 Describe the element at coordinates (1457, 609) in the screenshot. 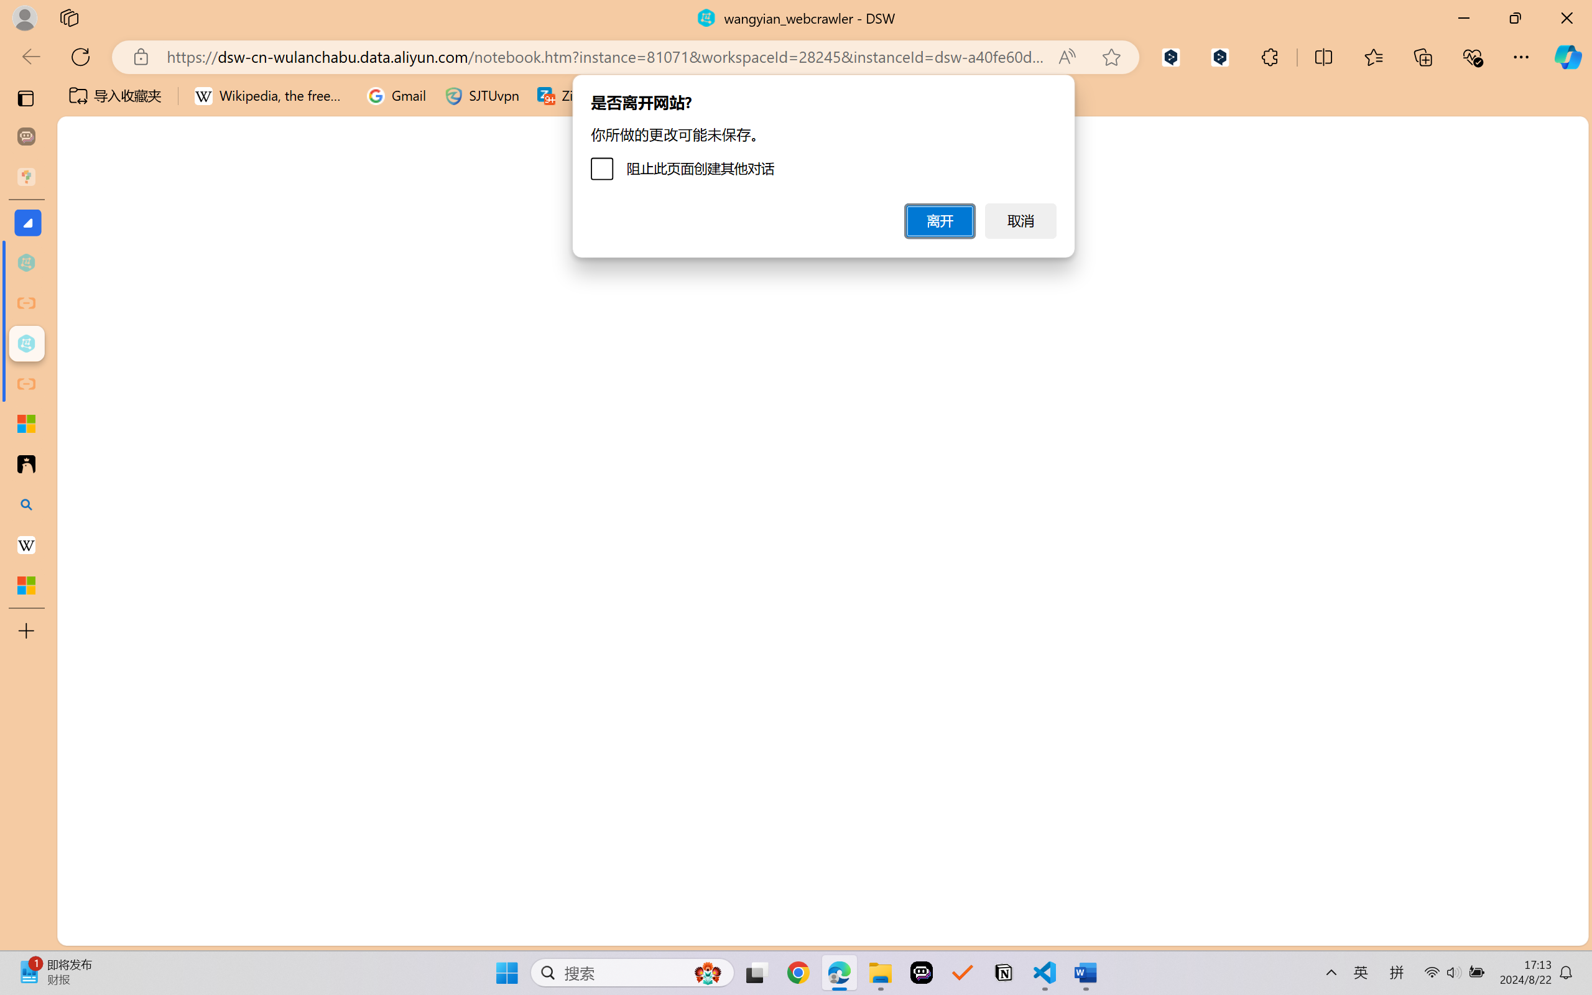

I see `Cantonese (Traditional)` at that location.